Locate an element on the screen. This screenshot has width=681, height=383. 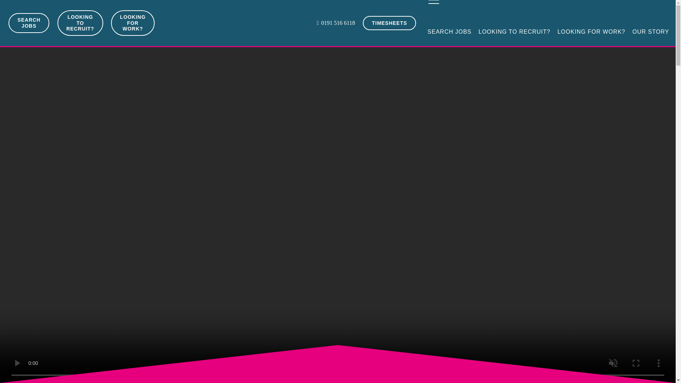
SEARCH JOBS is located at coordinates (28, 23).